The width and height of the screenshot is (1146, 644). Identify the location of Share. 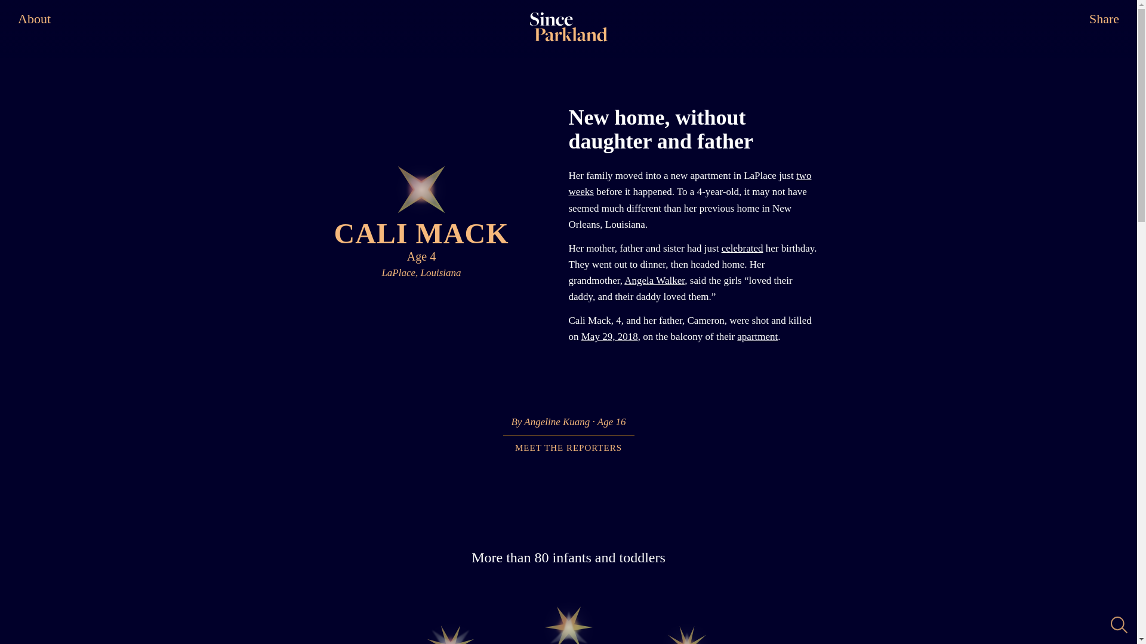
(1104, 19).